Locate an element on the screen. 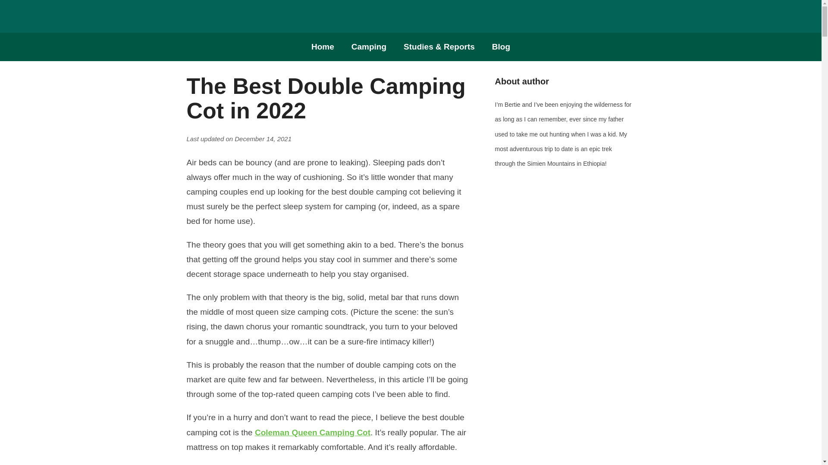  Camping is located at coordinates (368, 46).